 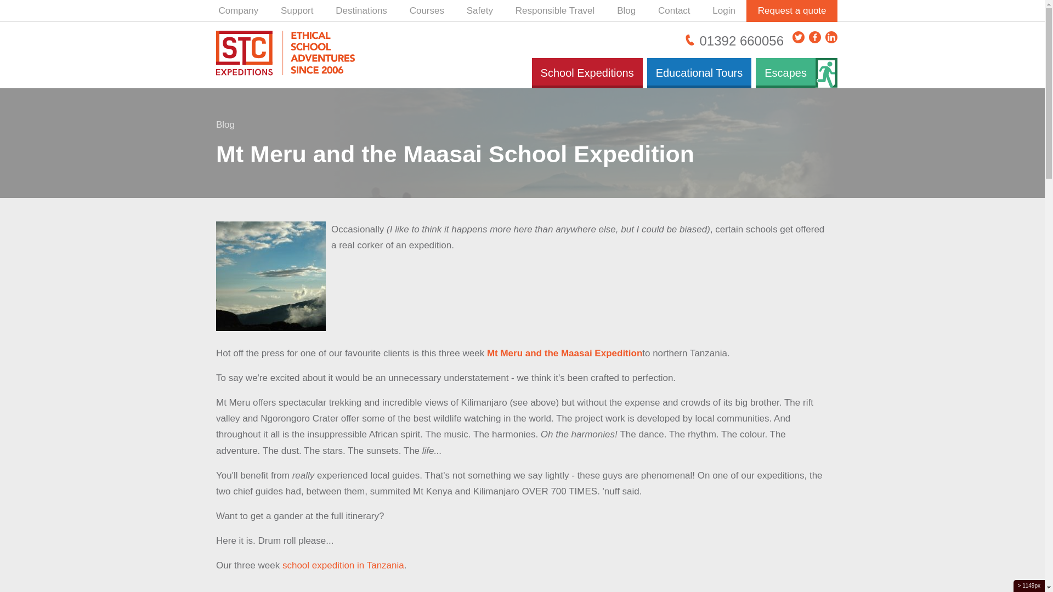 I want to click on 01392 660056, so click(x=734, y=41).